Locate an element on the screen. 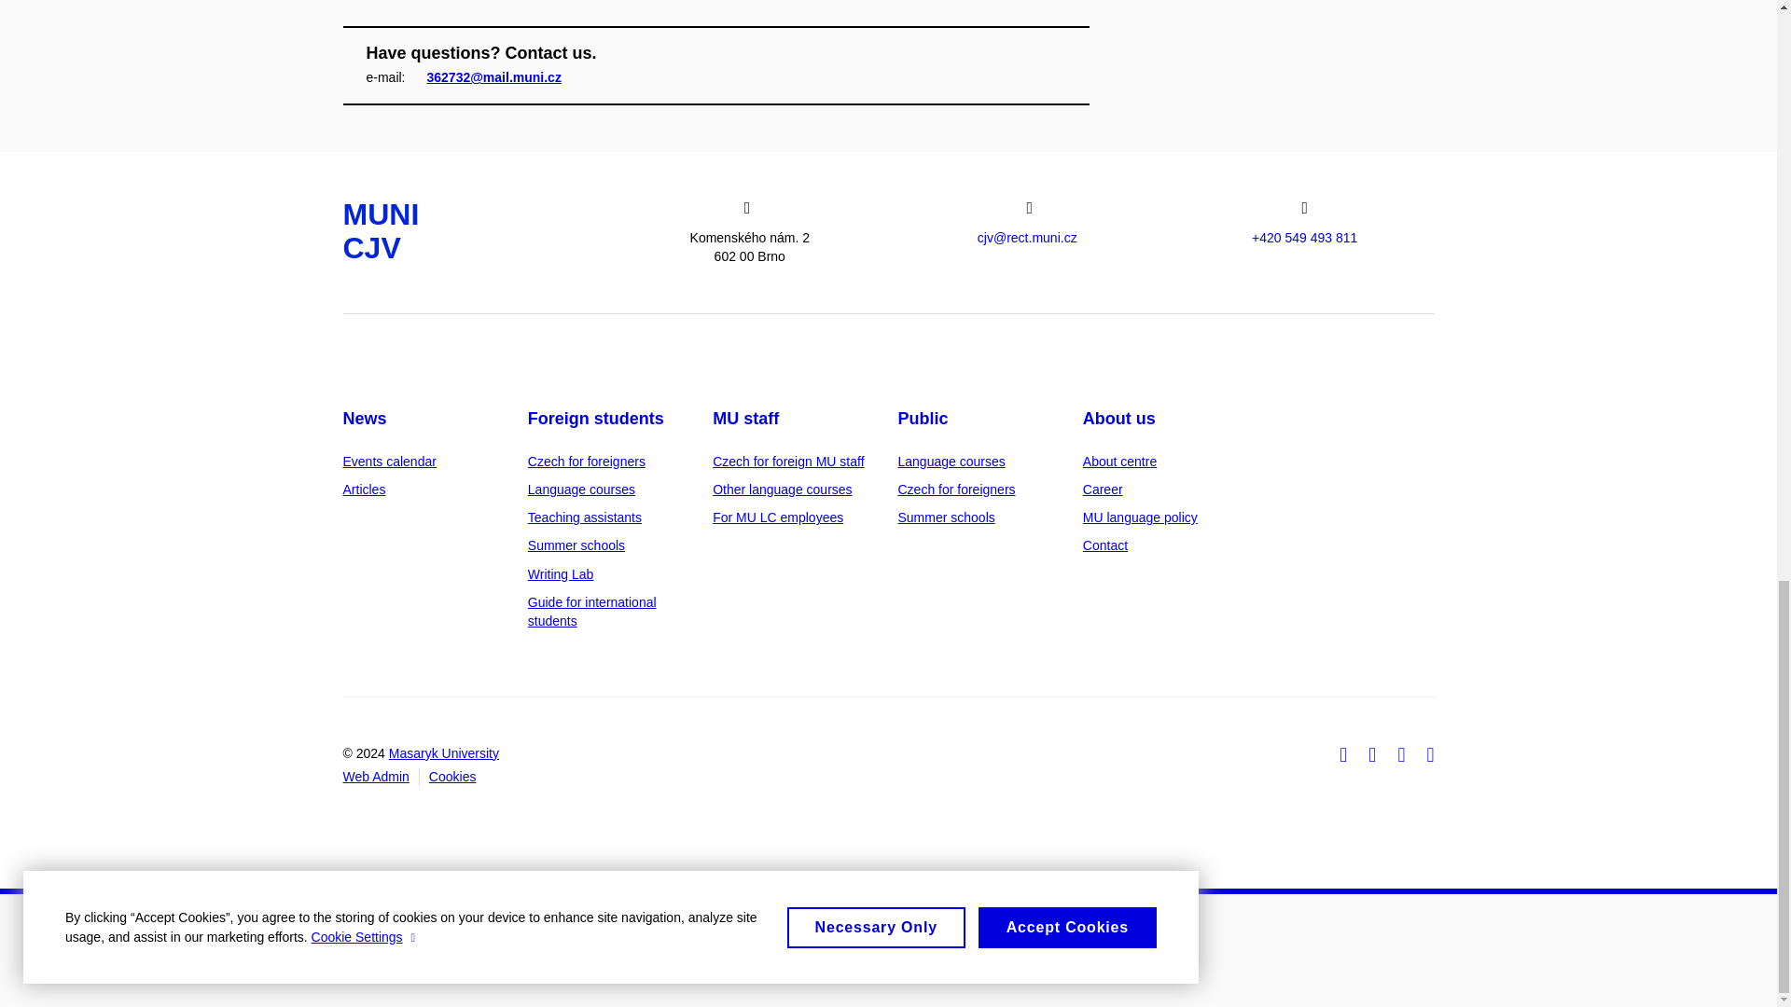 The height and width of the screenshot is (1007, 1791). Teaching assistants is located at coordinates (584, 517).